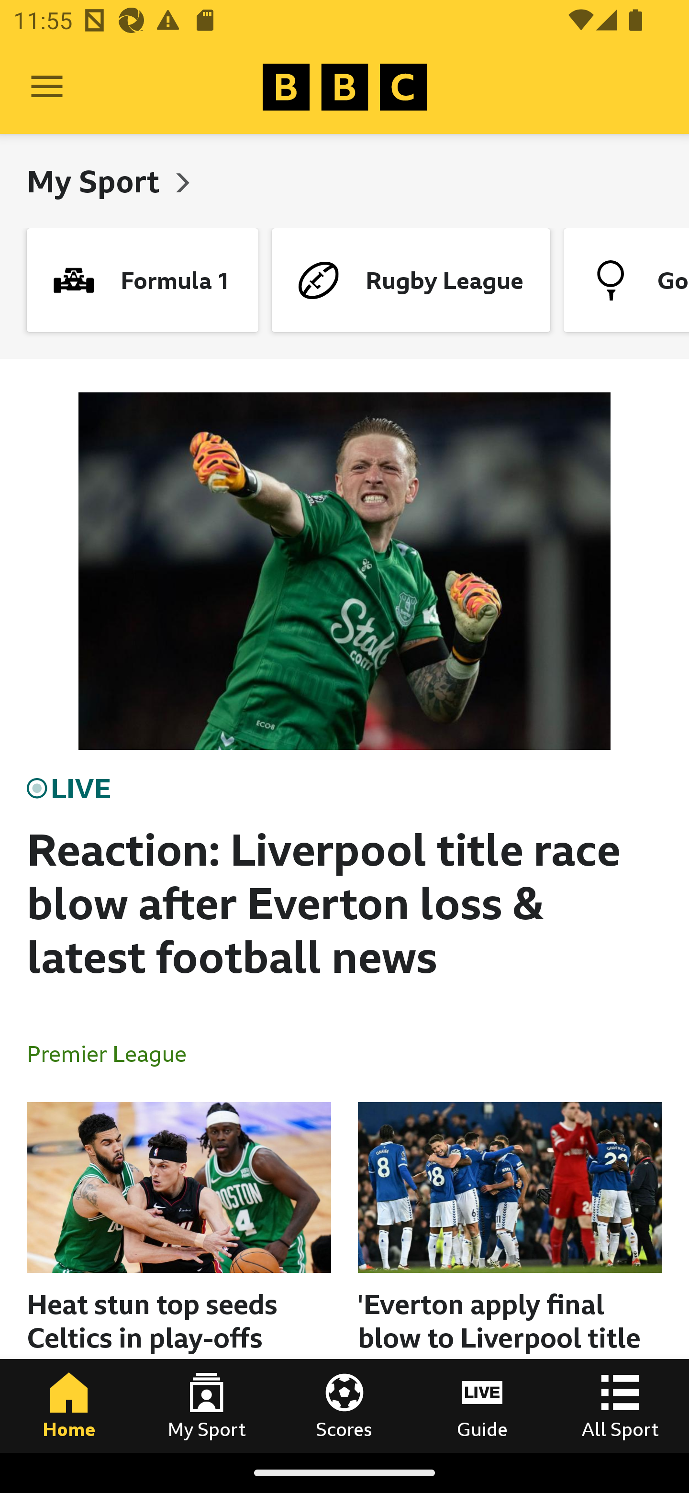 The image size is (689, 1493). What do you see at coordinates (97, 181) in the screenshot?
I see `My Sport` at bounding box center [97, 181].